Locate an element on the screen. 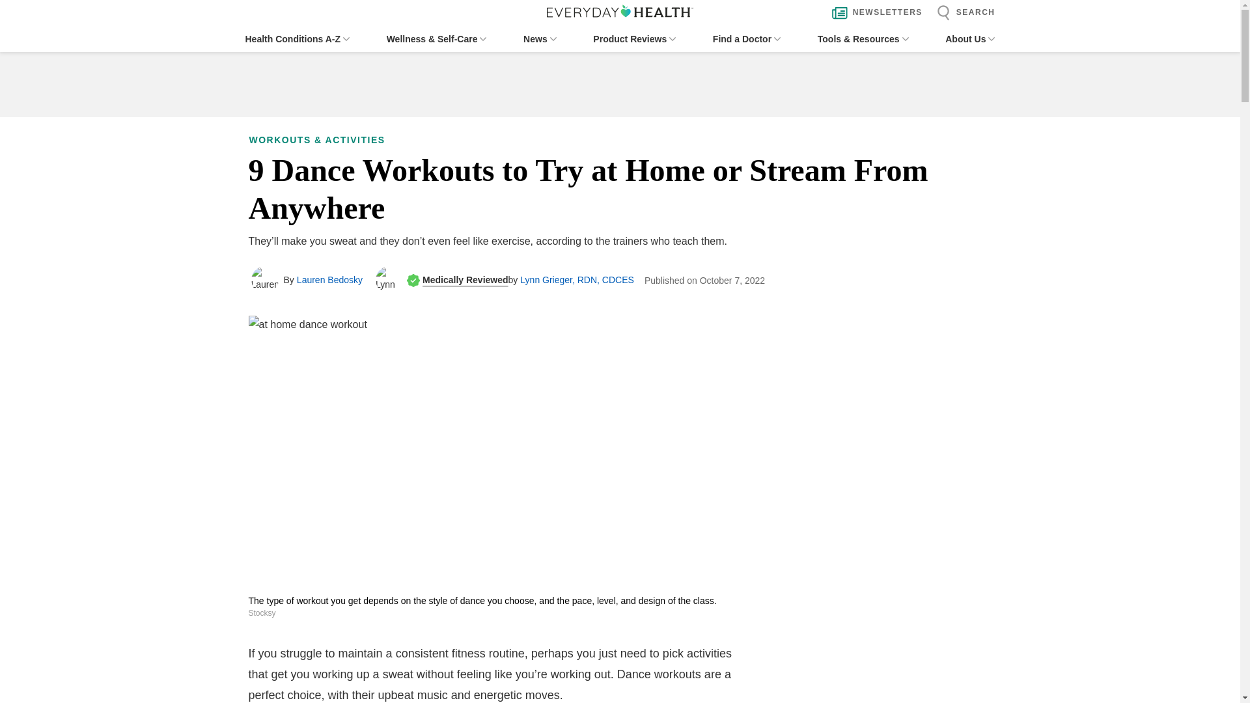  News is located at coordinates (540, 39).